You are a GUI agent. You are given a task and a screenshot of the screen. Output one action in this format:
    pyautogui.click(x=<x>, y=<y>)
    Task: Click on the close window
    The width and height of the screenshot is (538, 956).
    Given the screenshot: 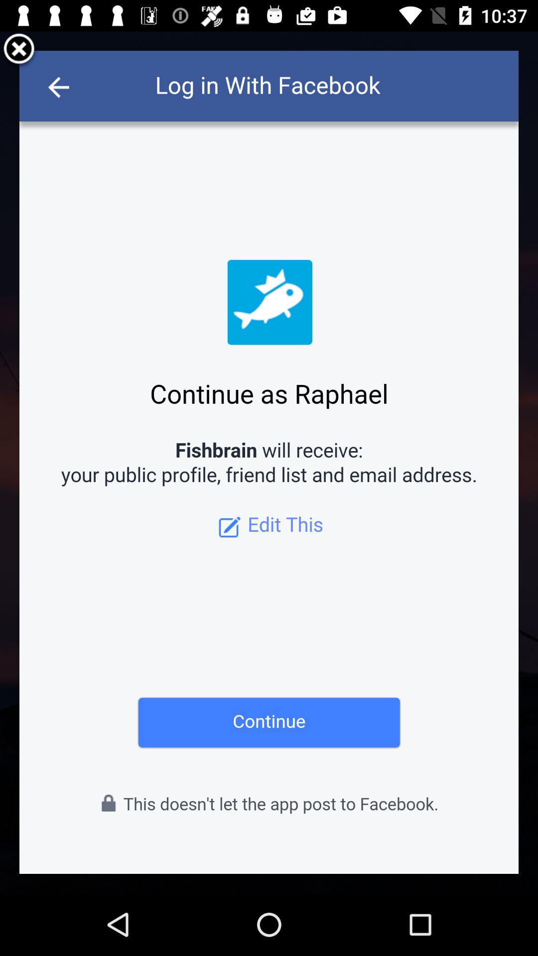 What is the action you would take?
    pyautogui.click(x=19, y=51)
    